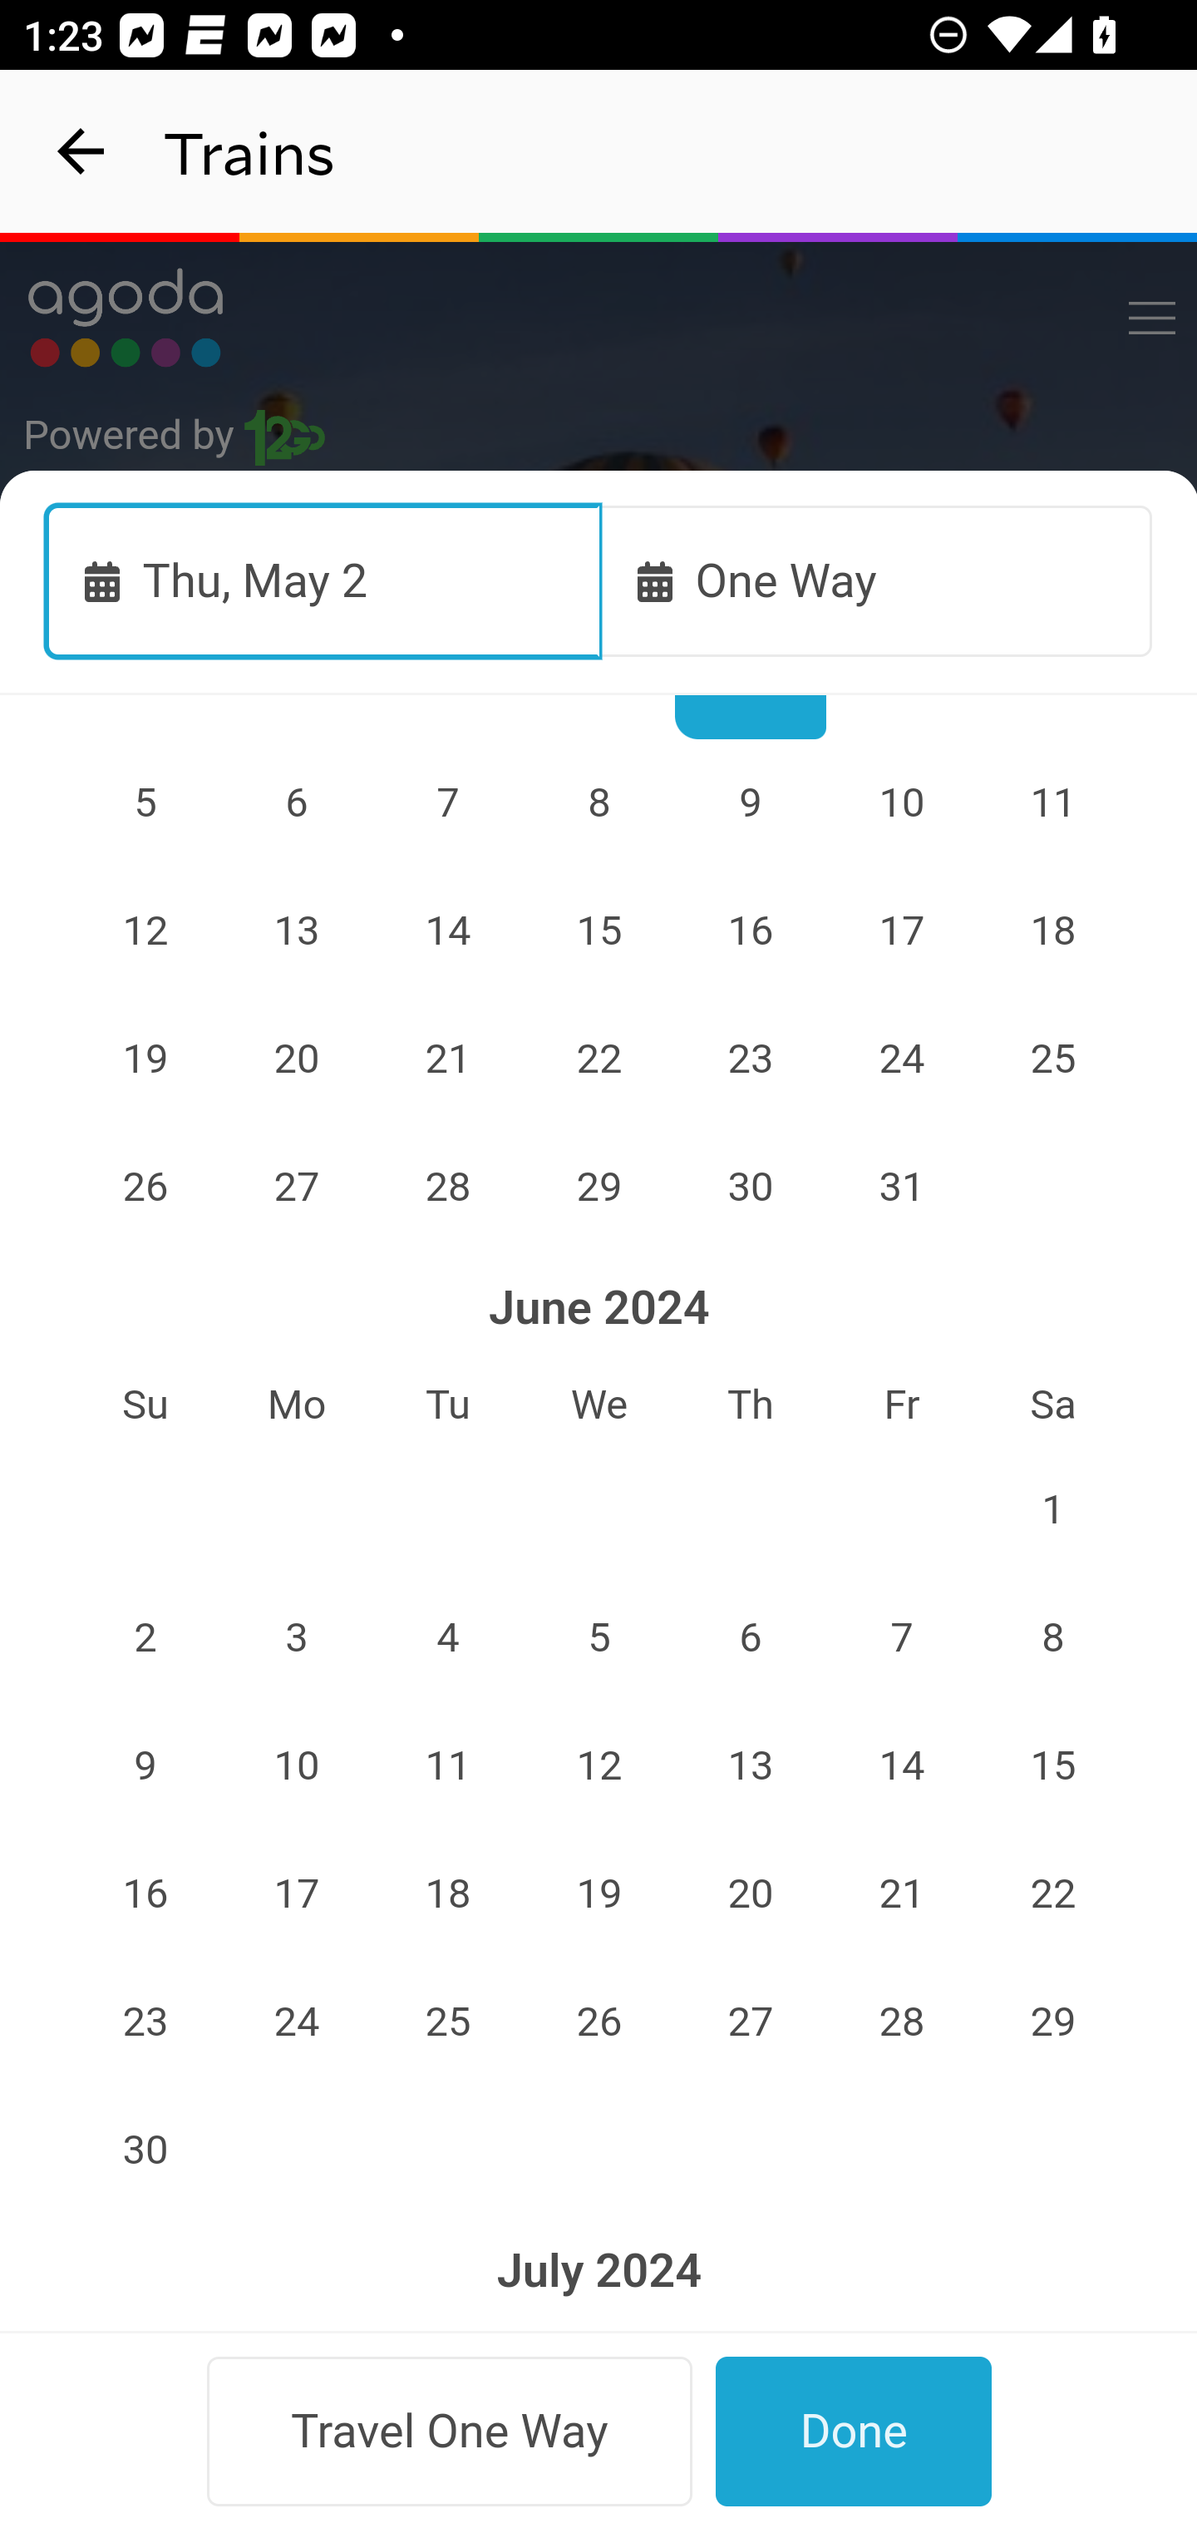 Image resolution: width=1197 pixels, height=2528 pixels. I want to click on 21, so click(901, 1893).